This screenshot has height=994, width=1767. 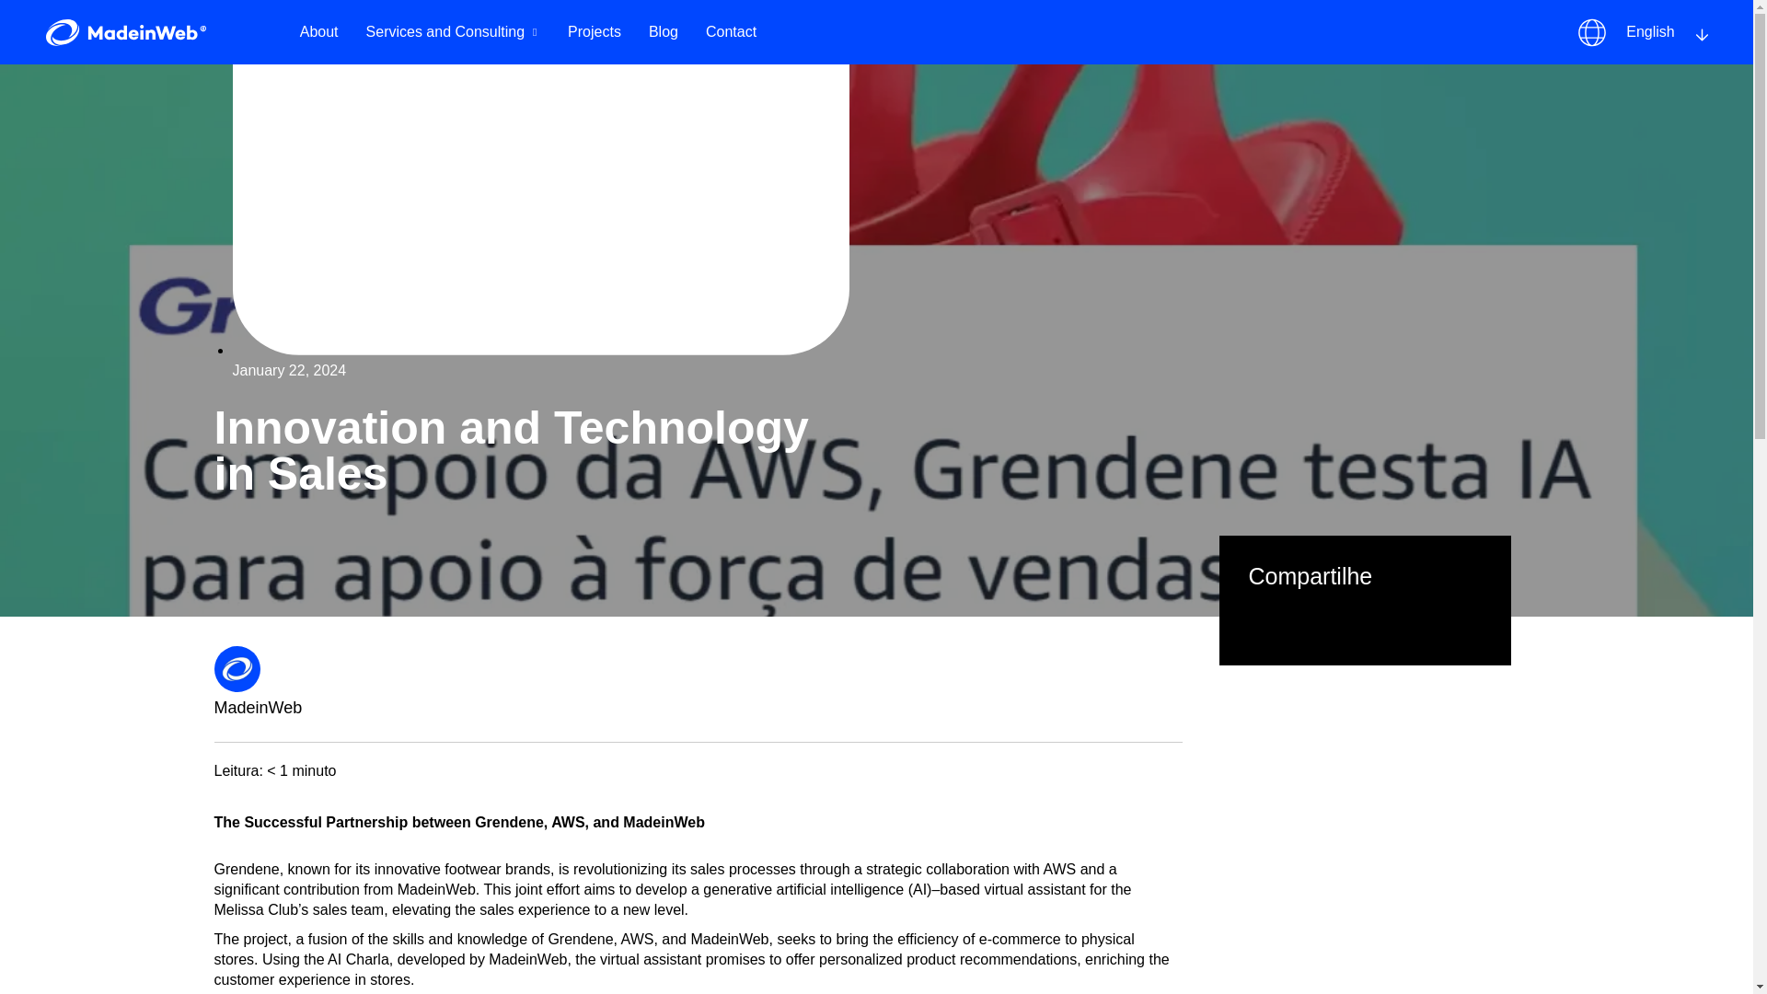 I want to click on Services and Consulting, so click(x=453, y=31).